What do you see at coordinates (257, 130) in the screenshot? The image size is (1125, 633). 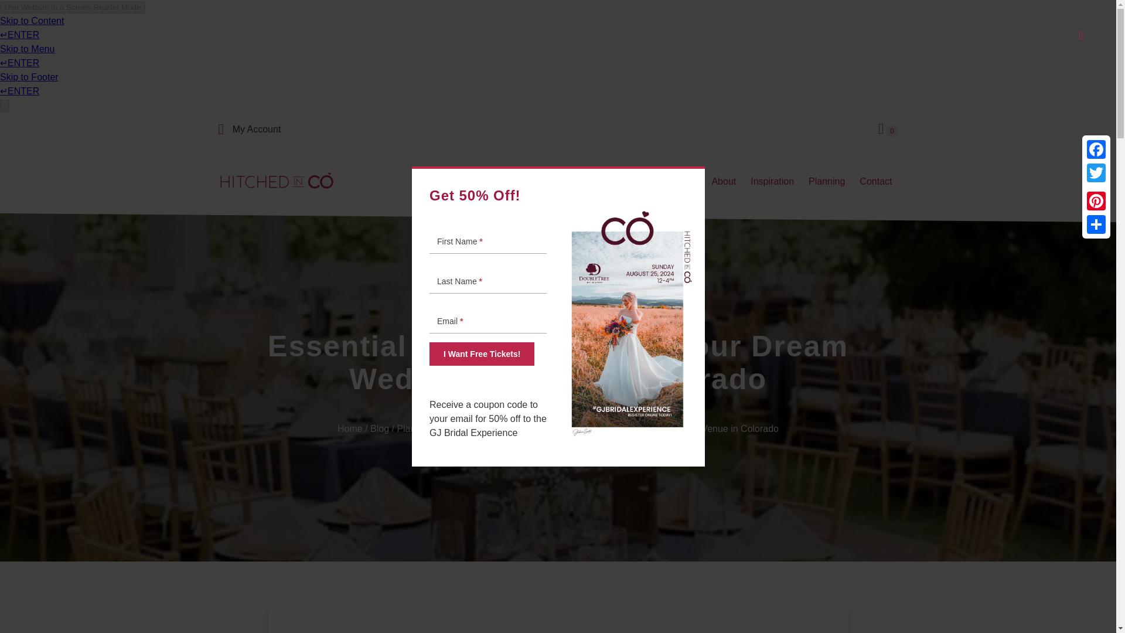 I see `My Account` at bounding box center [257, 130].